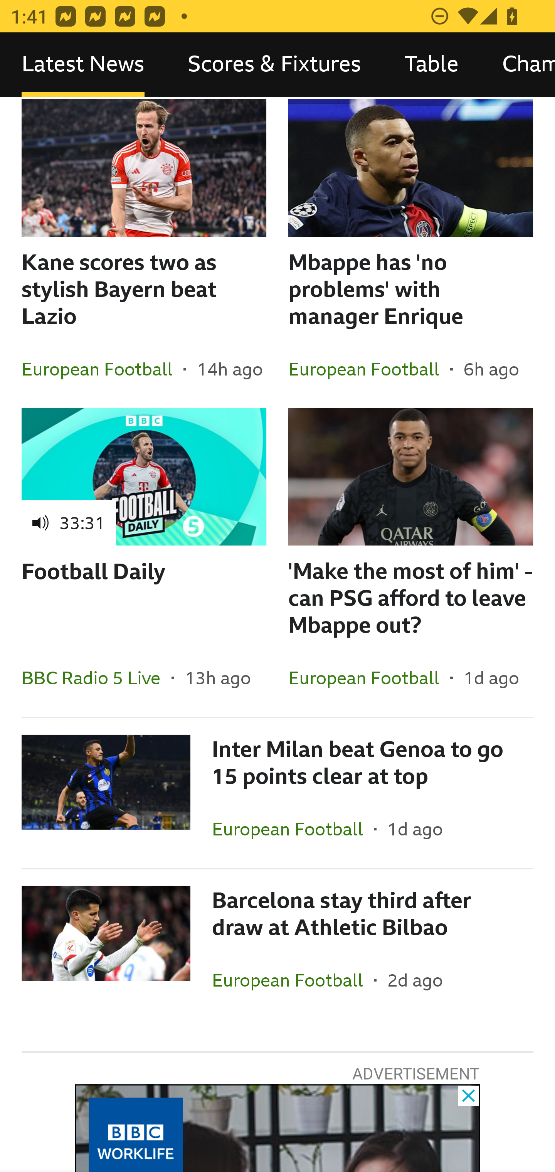 Image resolution: width=555 pixels, height=1172 pixels. Describe the element at coordinates (83, 65) in the screenshot. I see `Latest News, selected Latest News` at that location.